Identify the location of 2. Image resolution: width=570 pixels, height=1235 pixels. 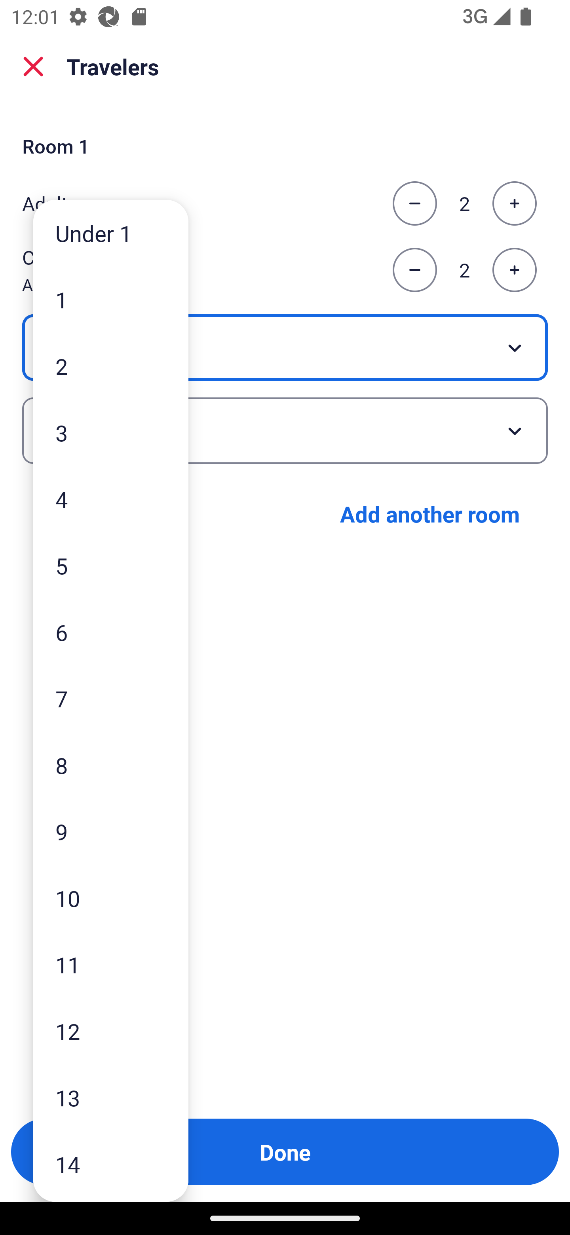
(111, 366).